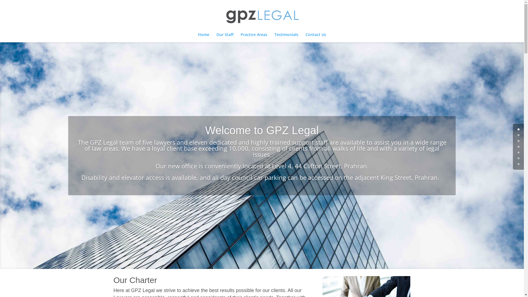  What do you see at coordinates (519, 135) in the screenshot?
I see `1` at bounding box center [519, 135].